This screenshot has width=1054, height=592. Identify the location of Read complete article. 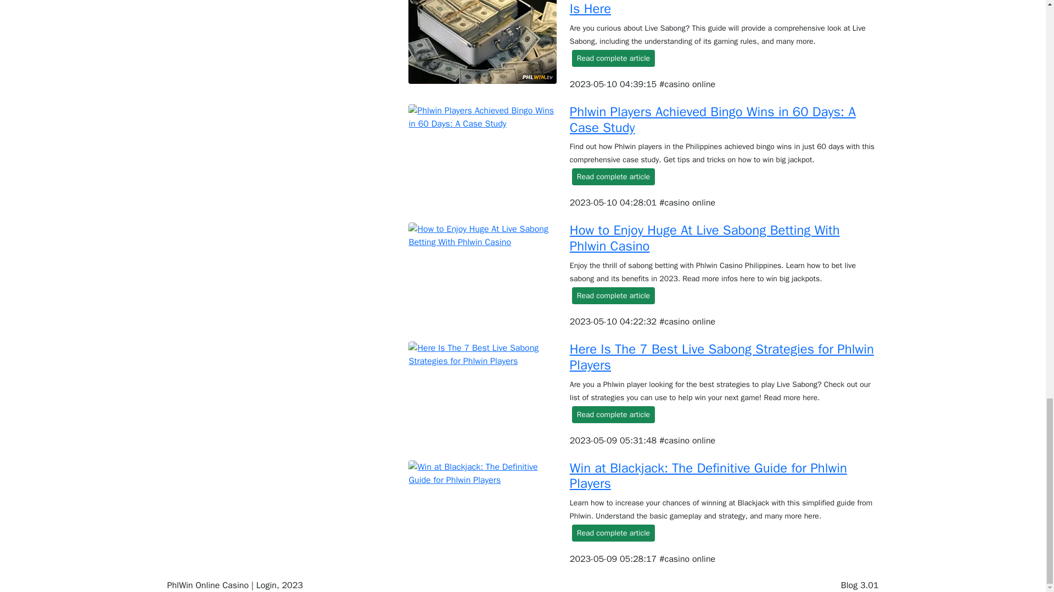
(613, 295).